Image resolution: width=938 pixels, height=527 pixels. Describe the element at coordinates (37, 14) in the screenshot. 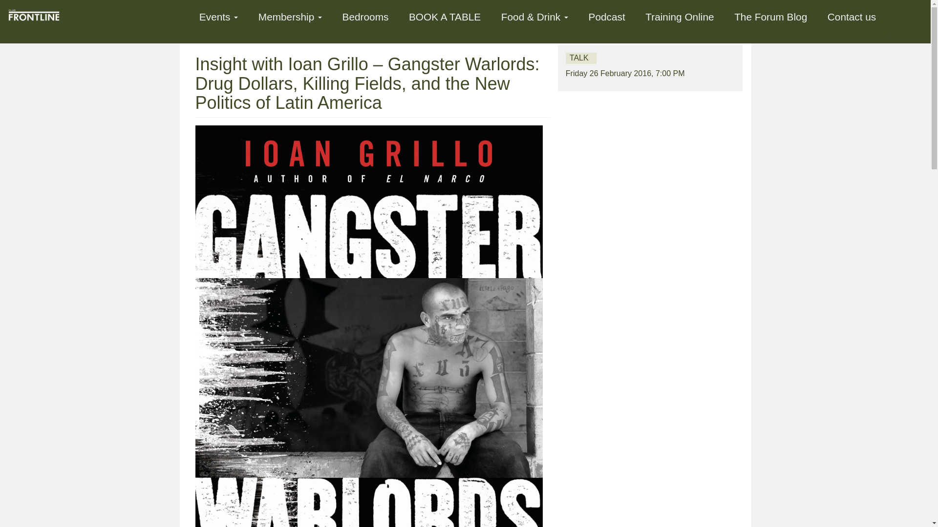

I see `Frontline Club Home` at that location.